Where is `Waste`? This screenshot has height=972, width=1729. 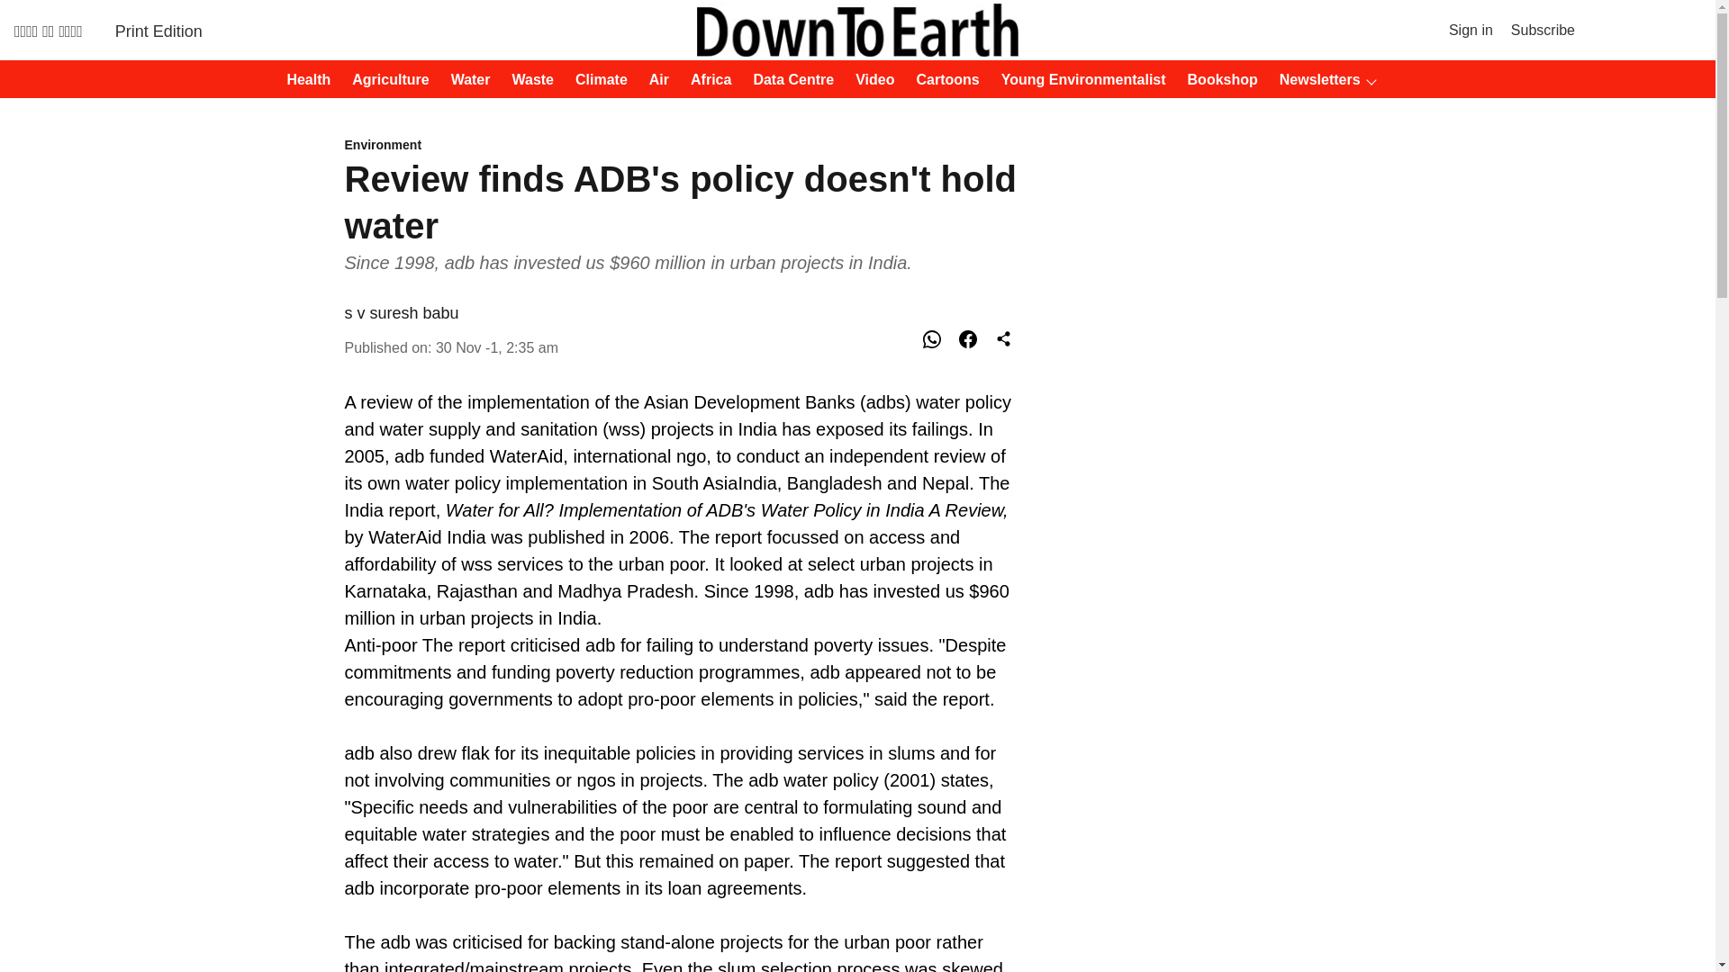 Waste is located at coordinates (527, 80).